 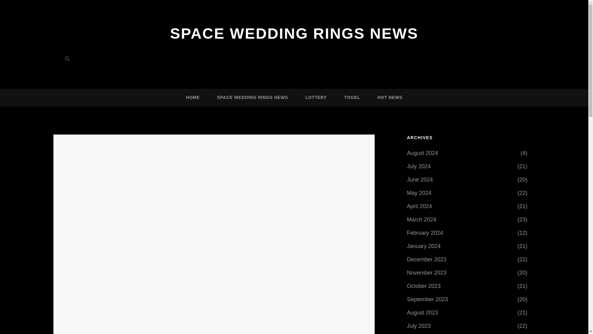 What do you see at coordinates (423, 153) in the screenshot?
I see `August 2024` at bounding box center [423, 153].